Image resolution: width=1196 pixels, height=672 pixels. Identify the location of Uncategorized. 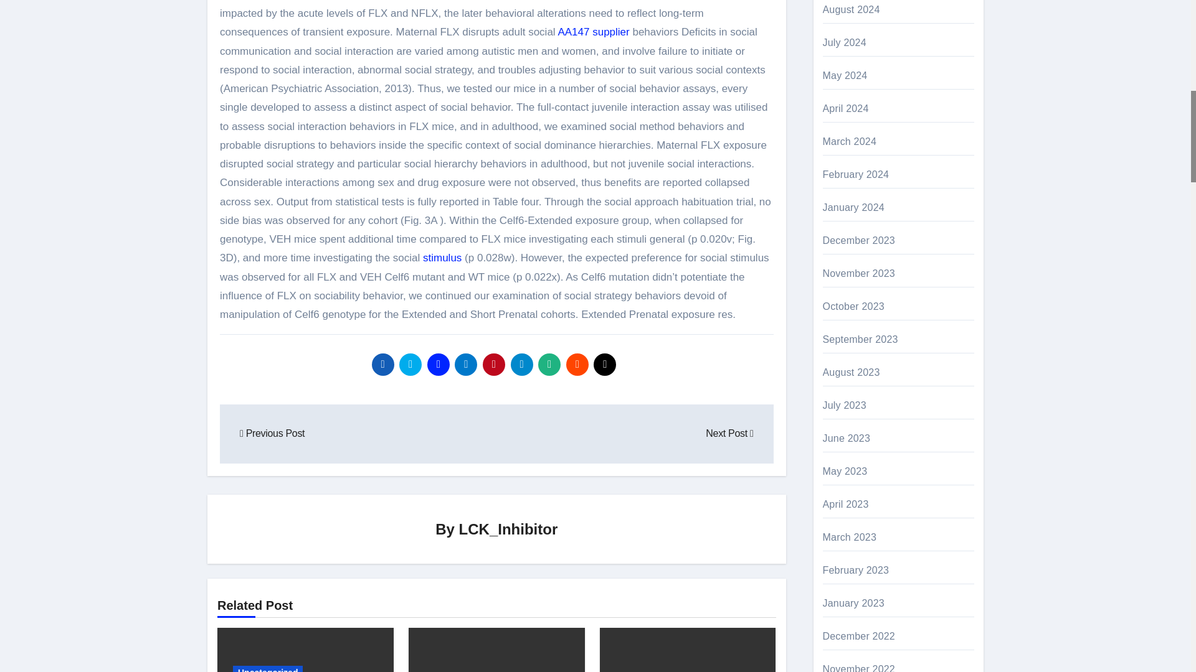
(268, 669).